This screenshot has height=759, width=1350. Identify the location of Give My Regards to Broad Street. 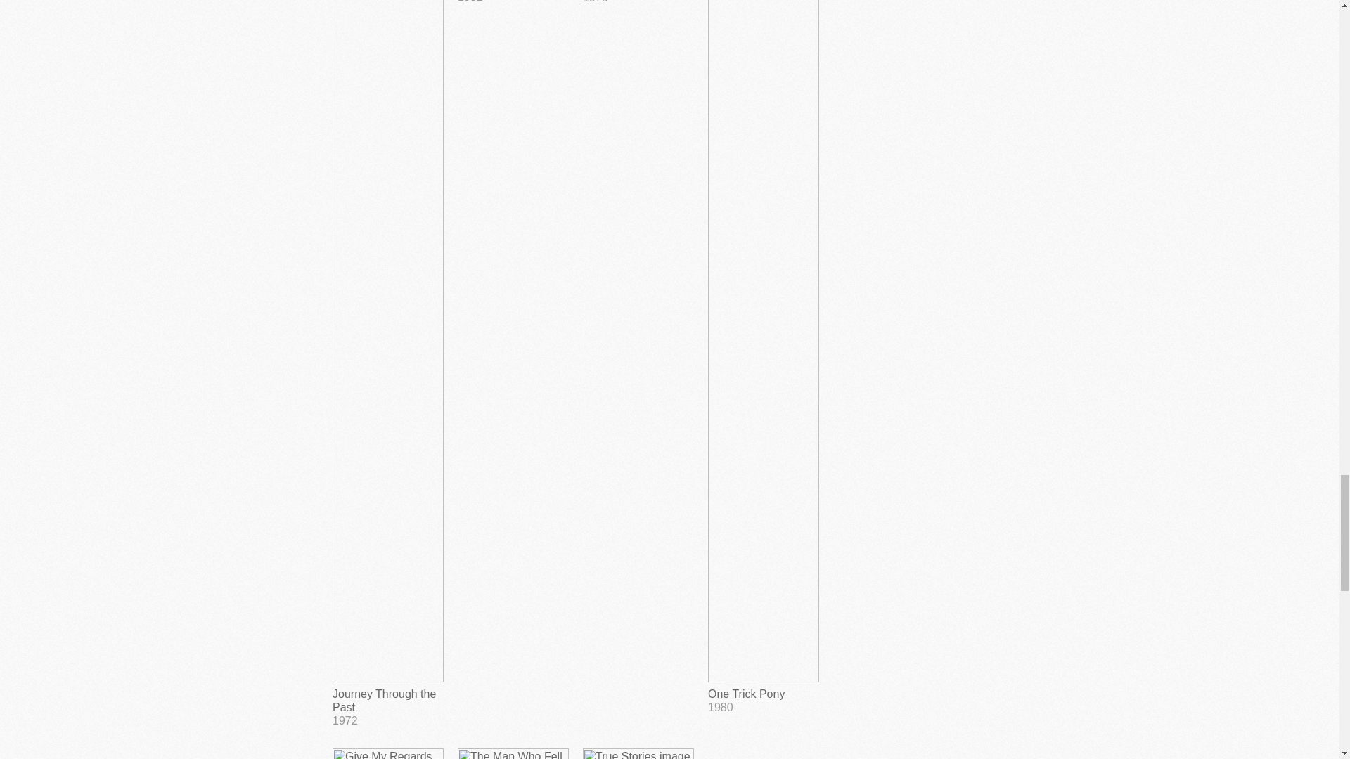
(638, 2).